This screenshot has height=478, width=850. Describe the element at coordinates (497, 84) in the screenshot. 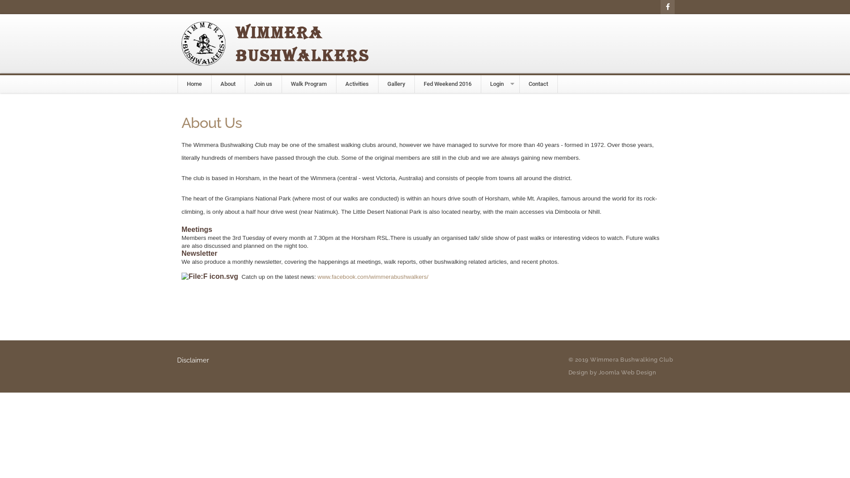

I see `Login` at that location.